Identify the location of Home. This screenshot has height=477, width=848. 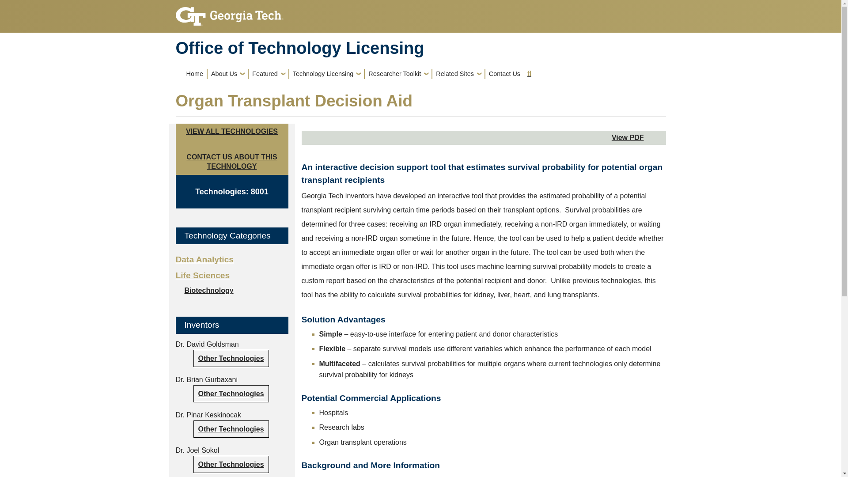
(195, 73).